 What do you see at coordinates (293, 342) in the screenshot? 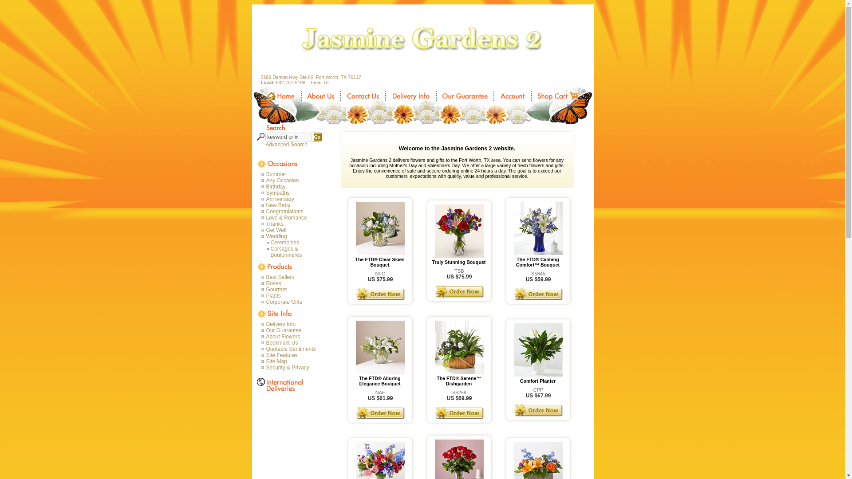
I see `Bookmark Us` at bounding box center [293, 342].